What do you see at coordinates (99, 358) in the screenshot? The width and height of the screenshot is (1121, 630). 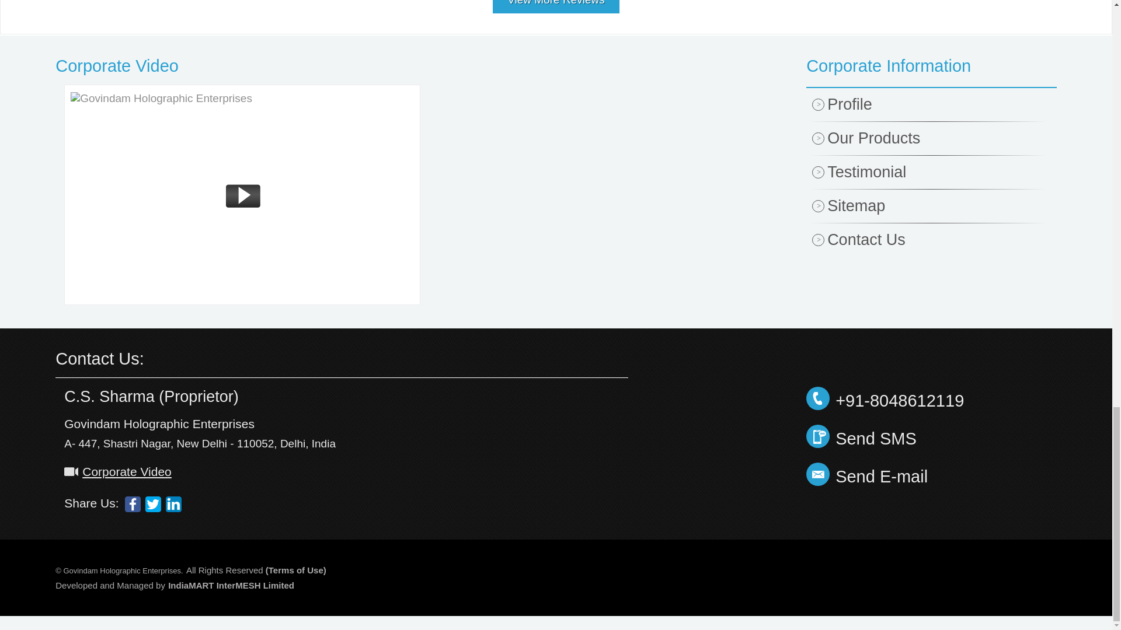 I see `Contact Us:` at bounding box center [99, 358].